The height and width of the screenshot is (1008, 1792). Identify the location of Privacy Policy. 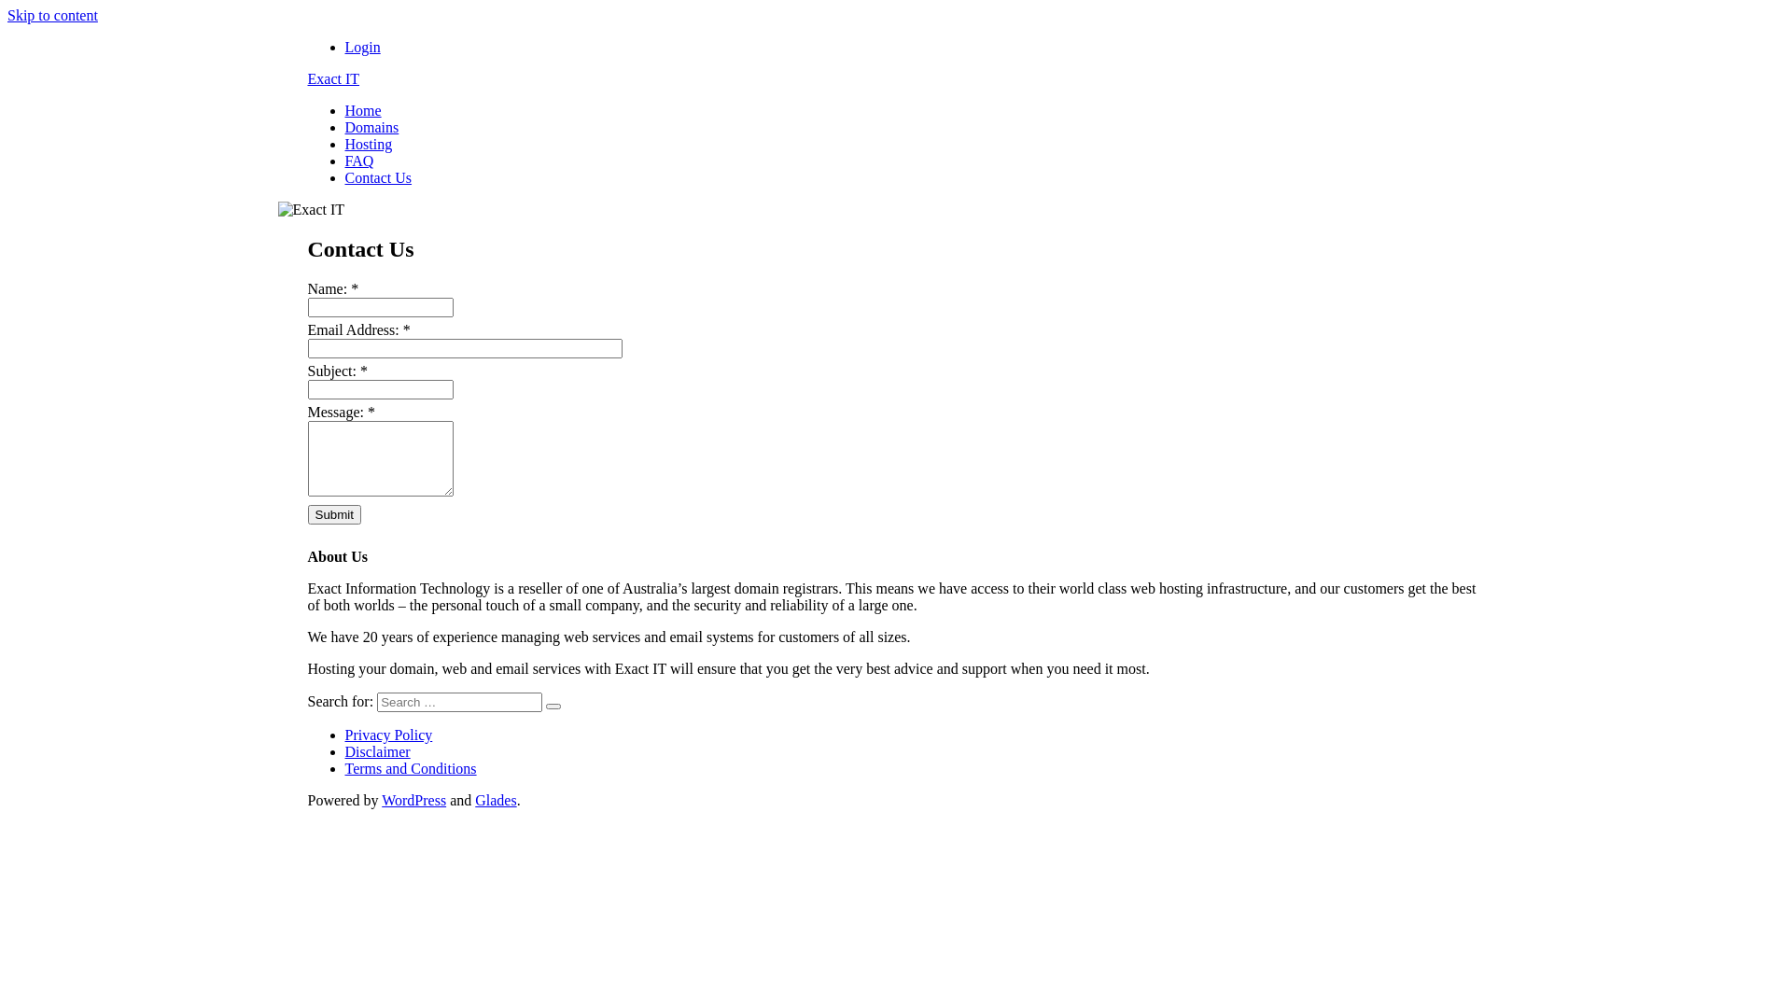
(389, 735).